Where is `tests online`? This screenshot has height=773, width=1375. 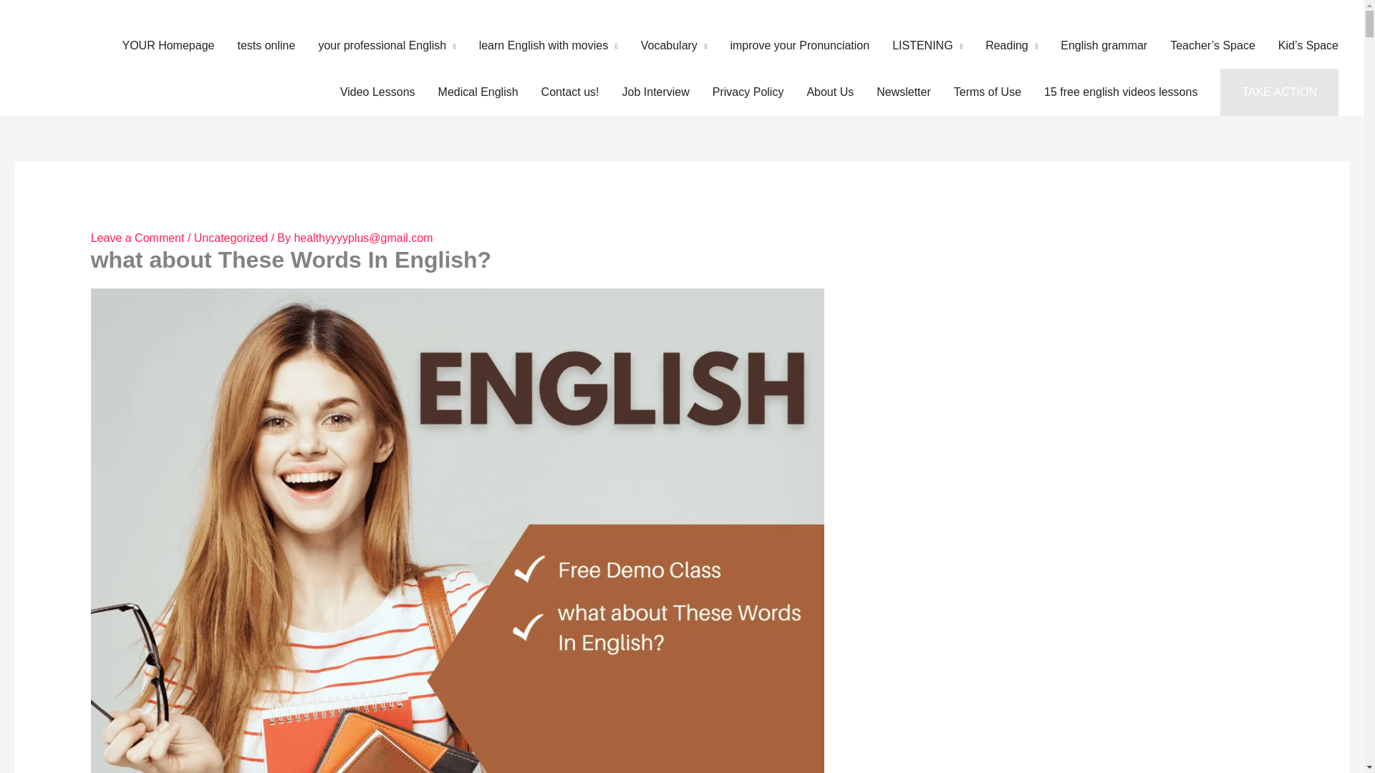 tests online is located at coordinates (266, 46).